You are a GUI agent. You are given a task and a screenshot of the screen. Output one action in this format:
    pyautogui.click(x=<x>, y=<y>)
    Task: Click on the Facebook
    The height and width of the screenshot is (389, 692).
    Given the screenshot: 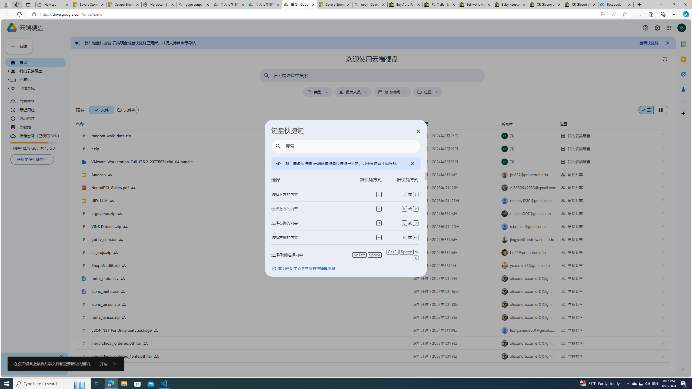 What is the action you would take?
    pyautogui.click(x=616, y=5)
    